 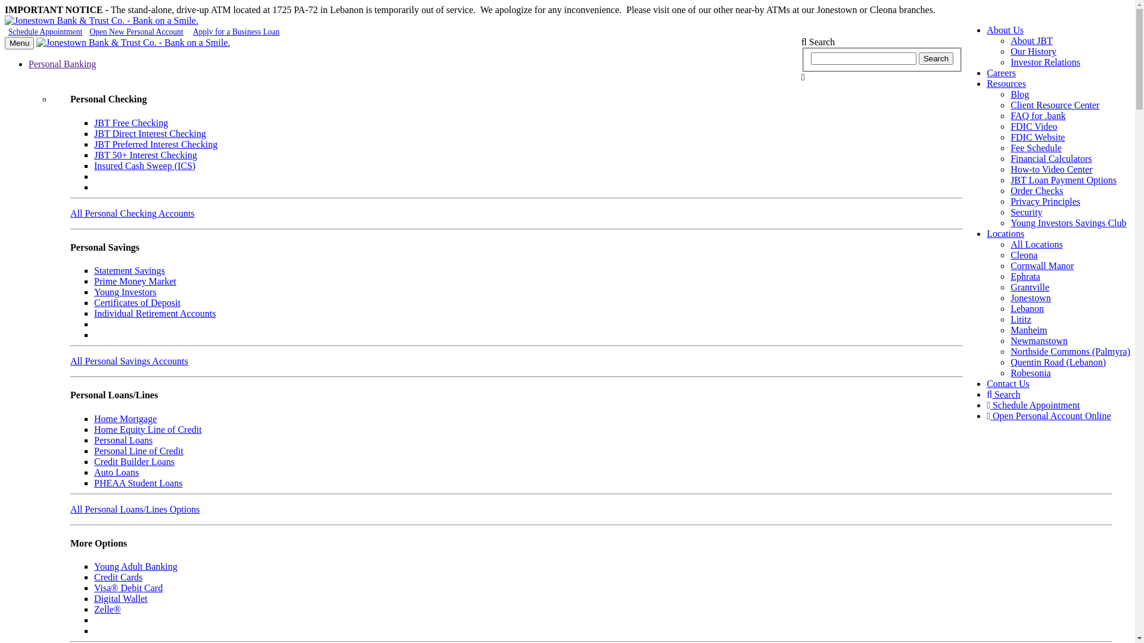 I want to click on Young Investors, so click(x=125, y=292).